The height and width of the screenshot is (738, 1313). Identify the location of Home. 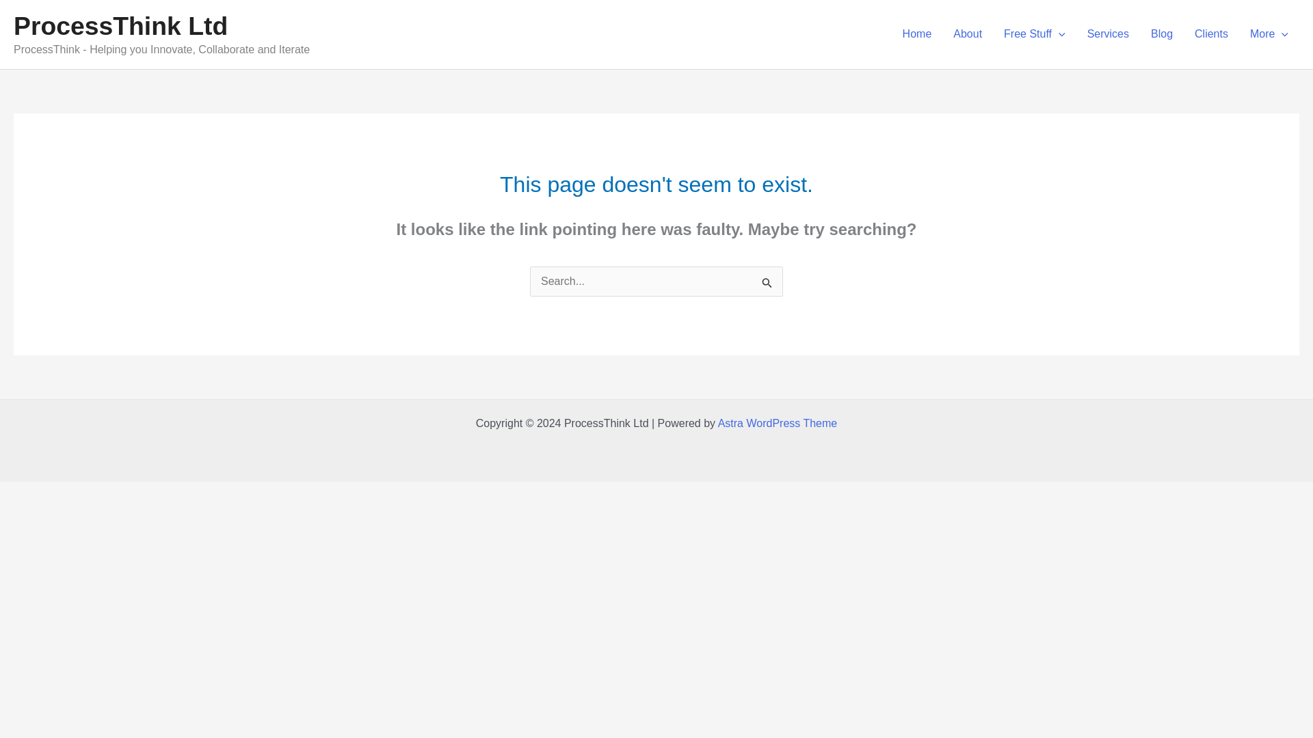
(916, 34).